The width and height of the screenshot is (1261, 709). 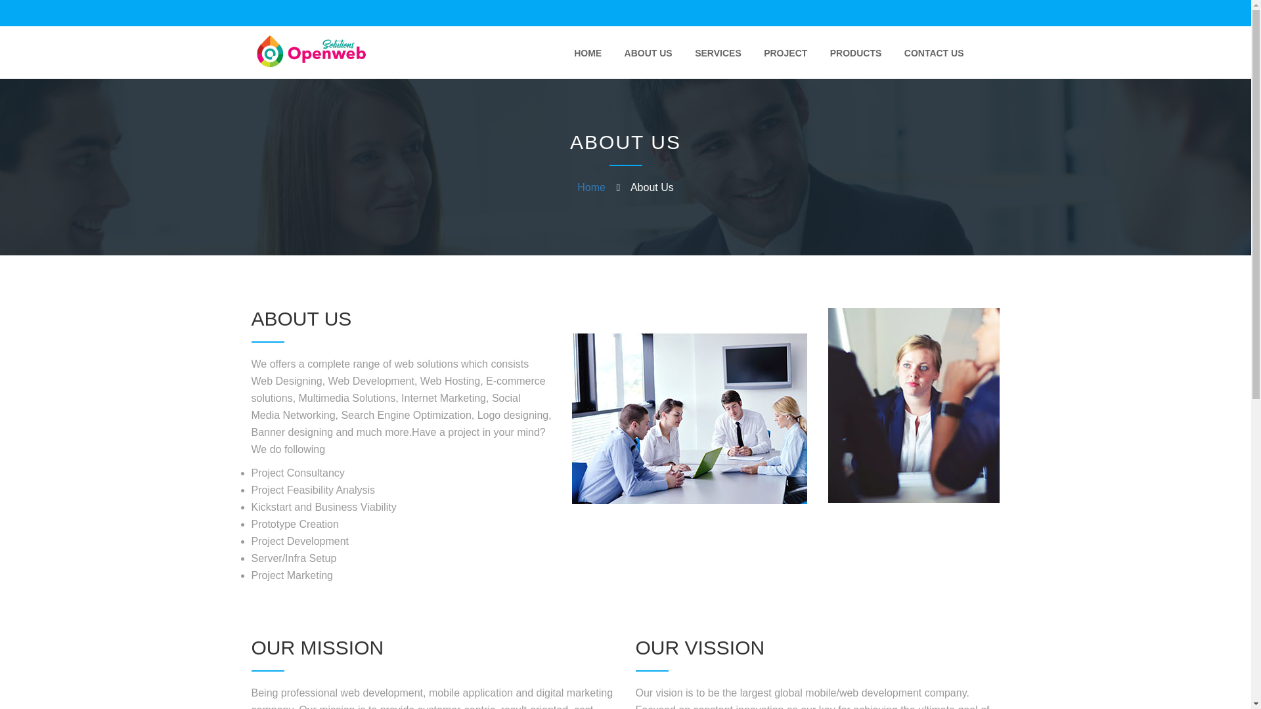 I want to click on ABOUT US, so click(x=648, y=53).